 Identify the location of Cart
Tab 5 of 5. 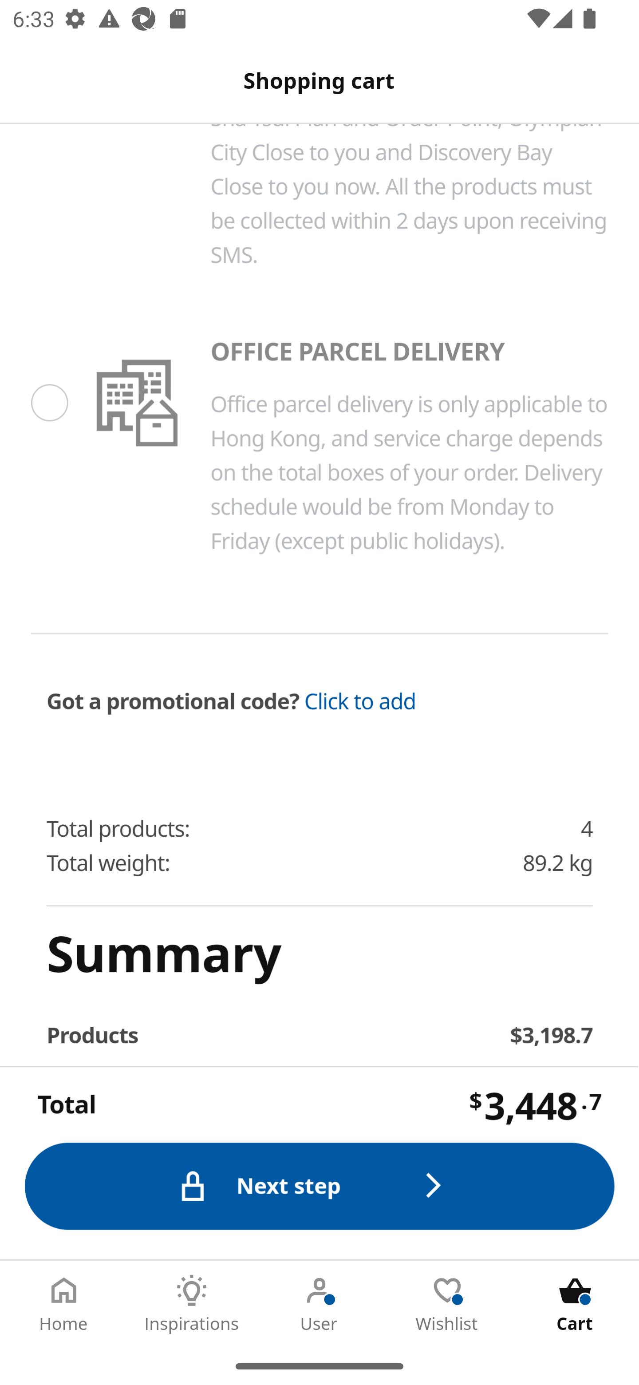
(575, 1304).